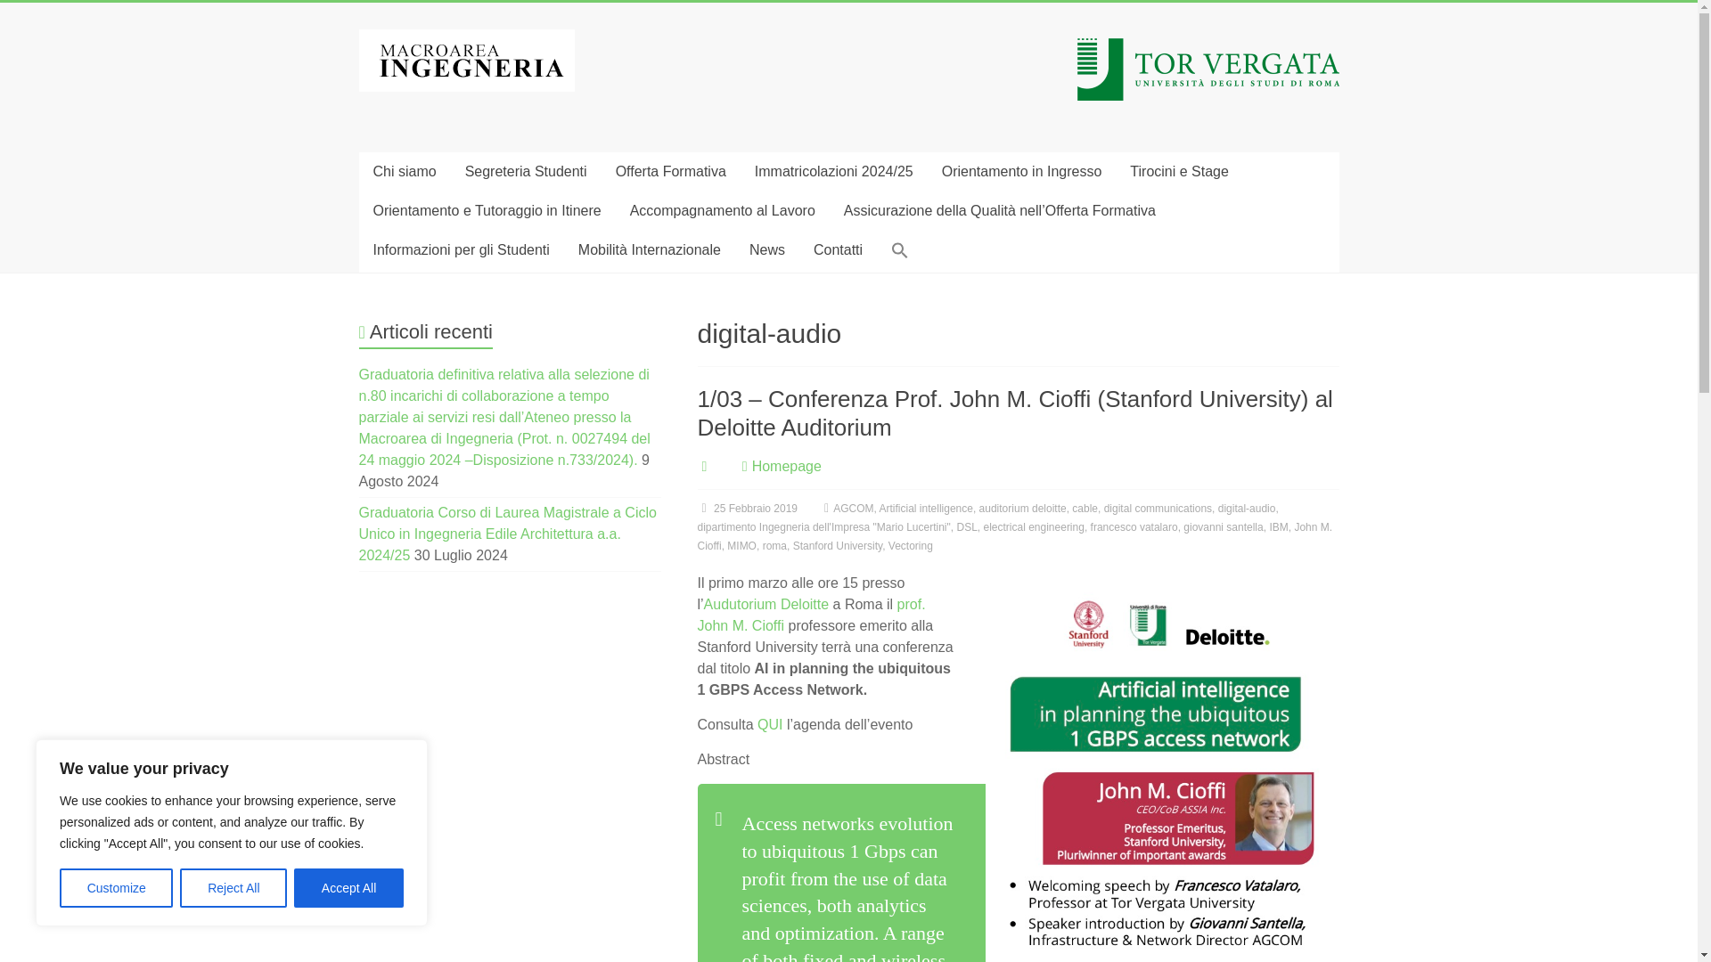  Describe the element at coordinates (116, 888) in the screenshot. I see `Customize` at that location.